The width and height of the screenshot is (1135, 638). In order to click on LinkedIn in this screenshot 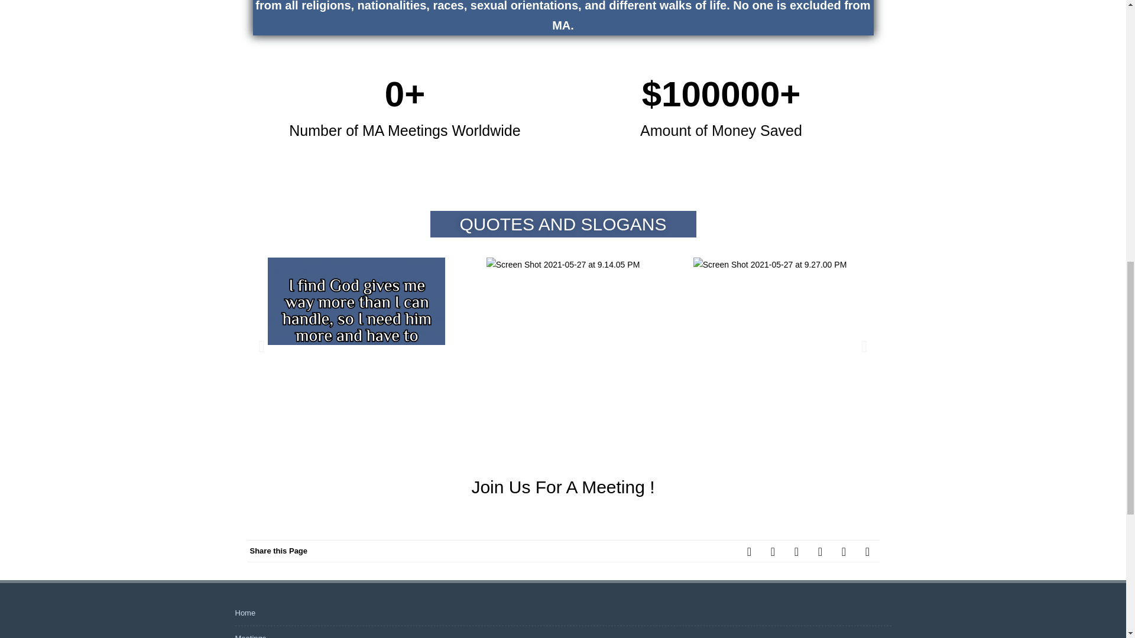, I will do `click(820, 551)`.